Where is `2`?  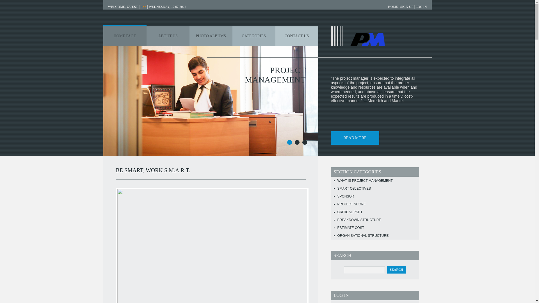 2 is located at coordinates (297, 142).